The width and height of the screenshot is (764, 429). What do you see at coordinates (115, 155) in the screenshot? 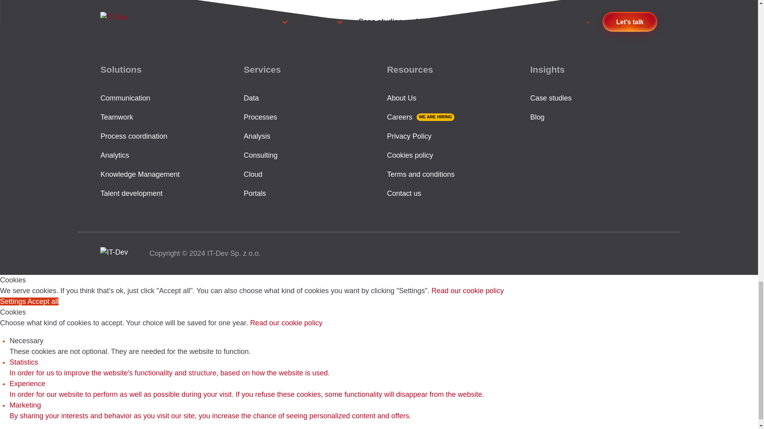
I see `Analytics` at bounding box center [115, 155].